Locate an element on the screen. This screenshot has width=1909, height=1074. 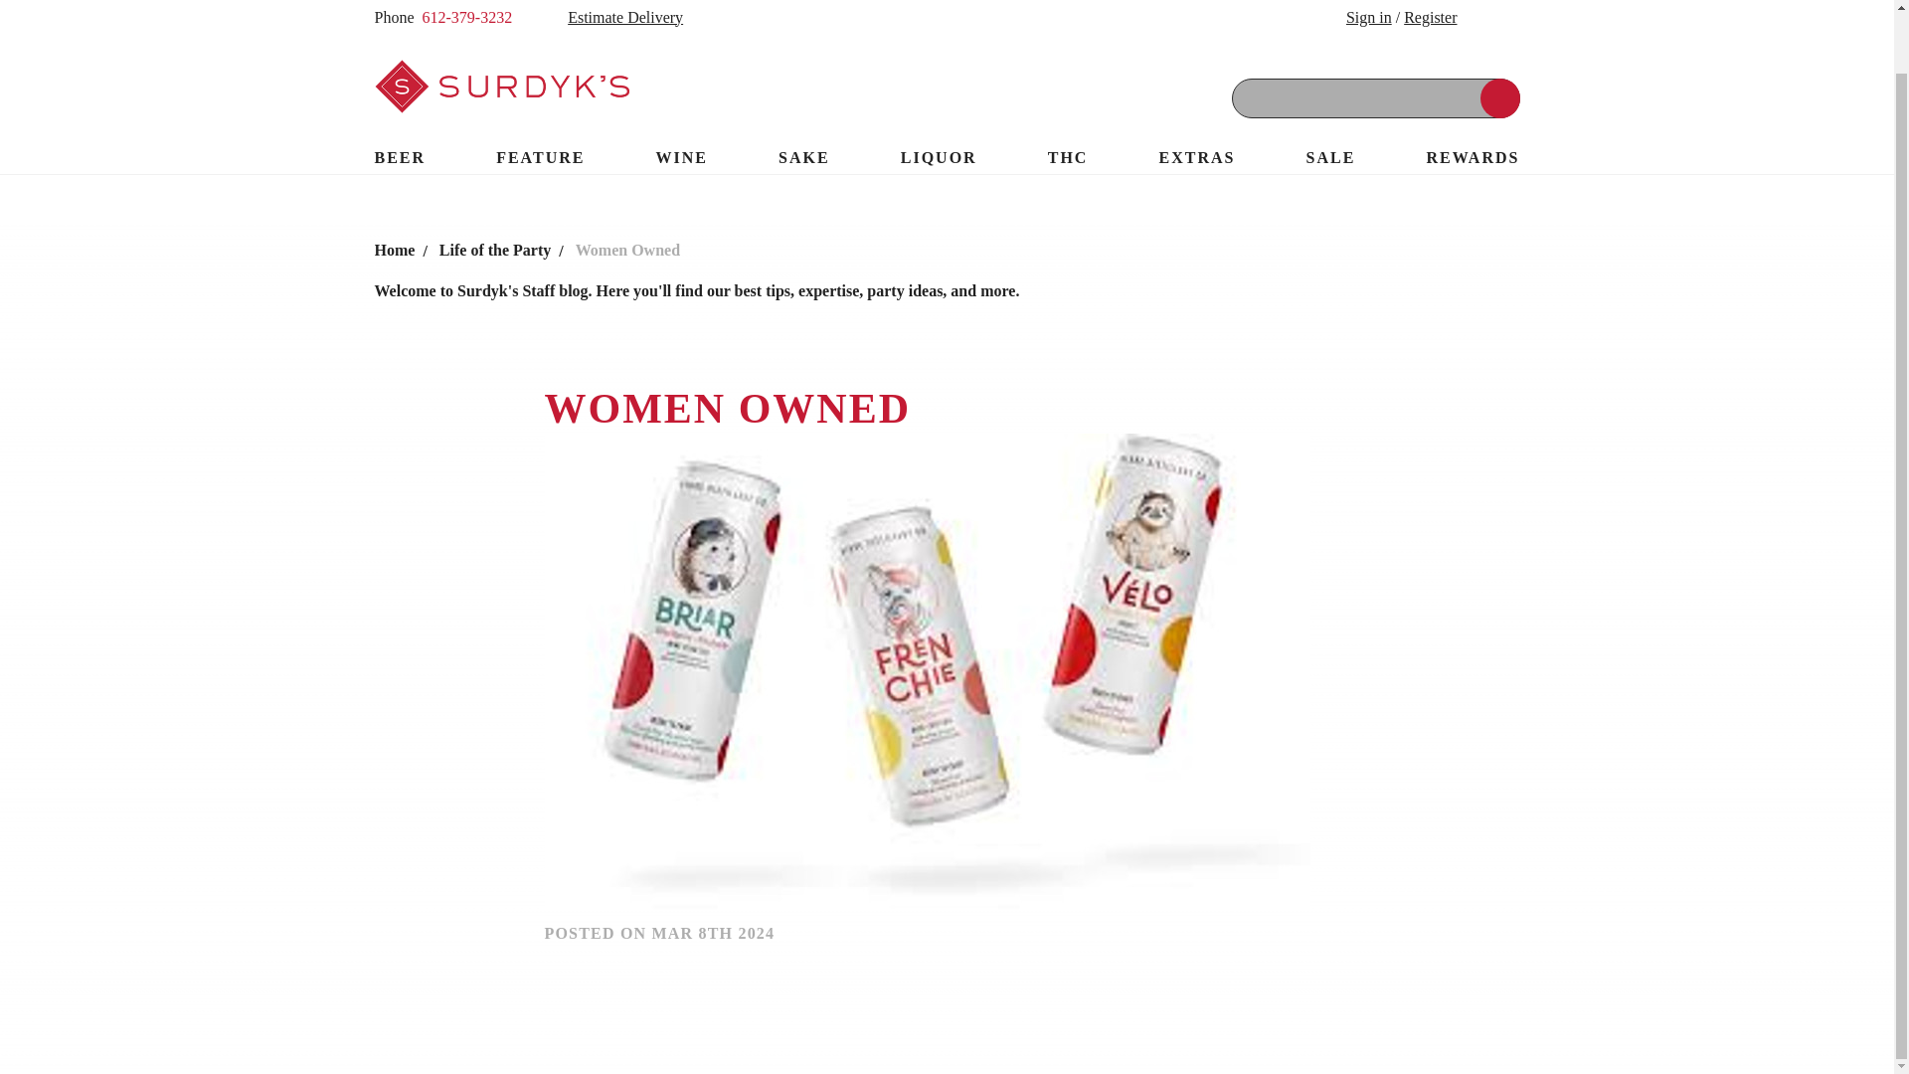
BEER is located at coordinates (400, 157).